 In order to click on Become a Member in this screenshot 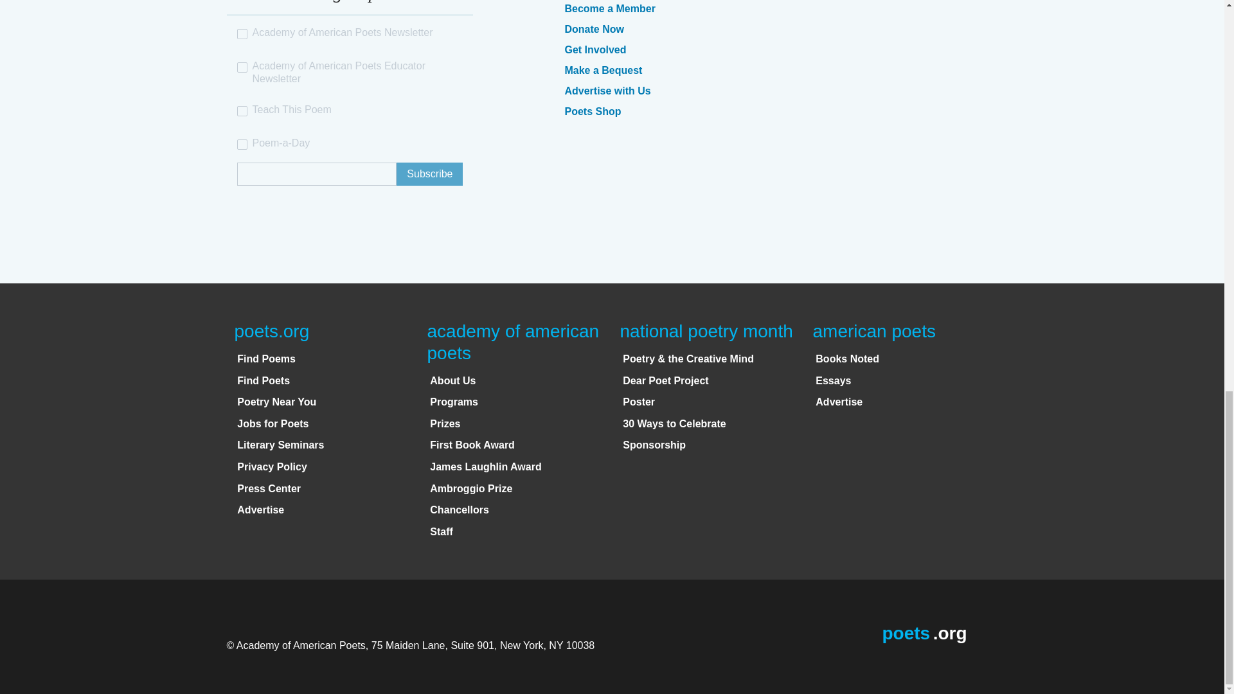, I will do `click(609, 8)`.